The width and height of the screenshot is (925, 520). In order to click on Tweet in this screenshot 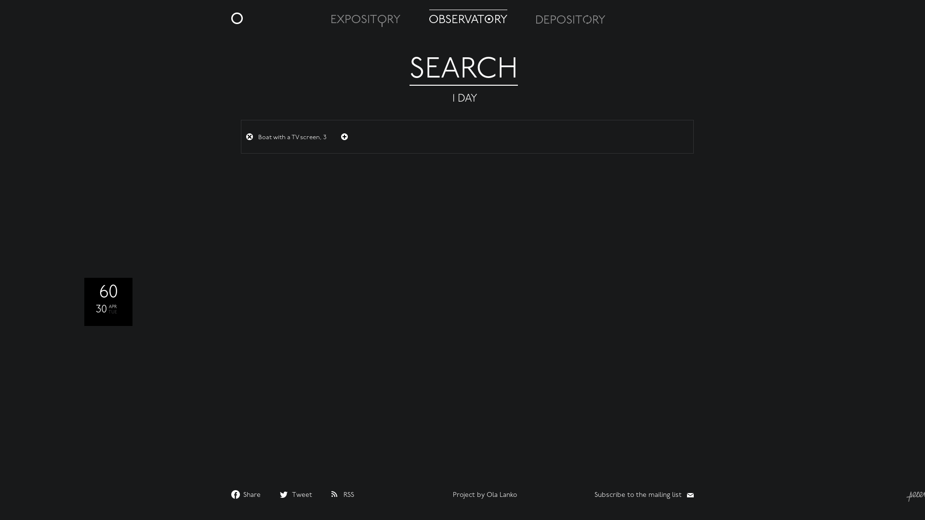, I will do `click(296, 494)`.